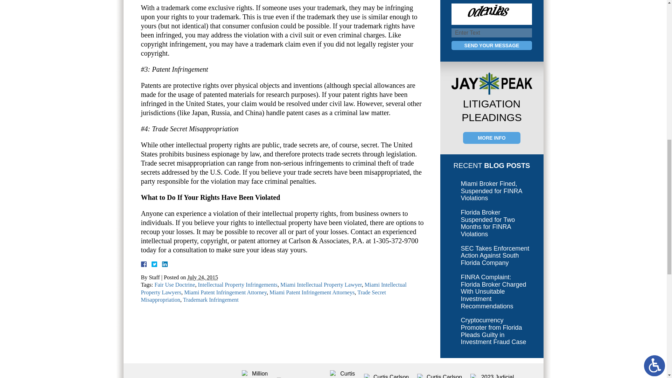  Describe the element at coordinates (492, 45) in the screenshot. I see `Send Your Message` at that location.